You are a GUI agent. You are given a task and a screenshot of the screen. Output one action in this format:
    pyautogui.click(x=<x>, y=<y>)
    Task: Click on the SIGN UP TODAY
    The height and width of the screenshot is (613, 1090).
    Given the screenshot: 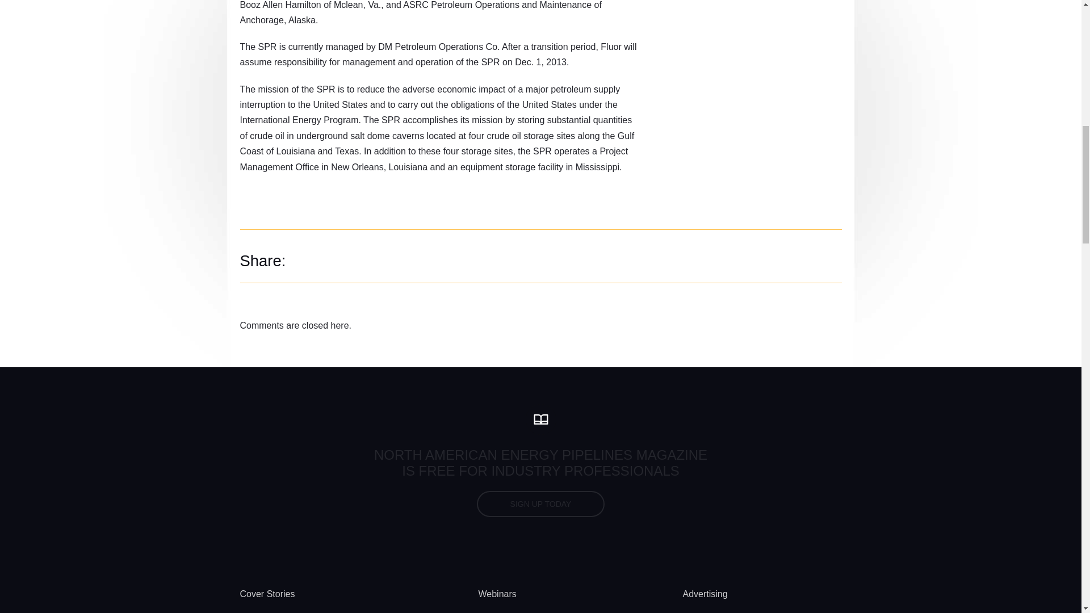 What is the action you would take?
    pyautogui.click(x=540, y=504)
    